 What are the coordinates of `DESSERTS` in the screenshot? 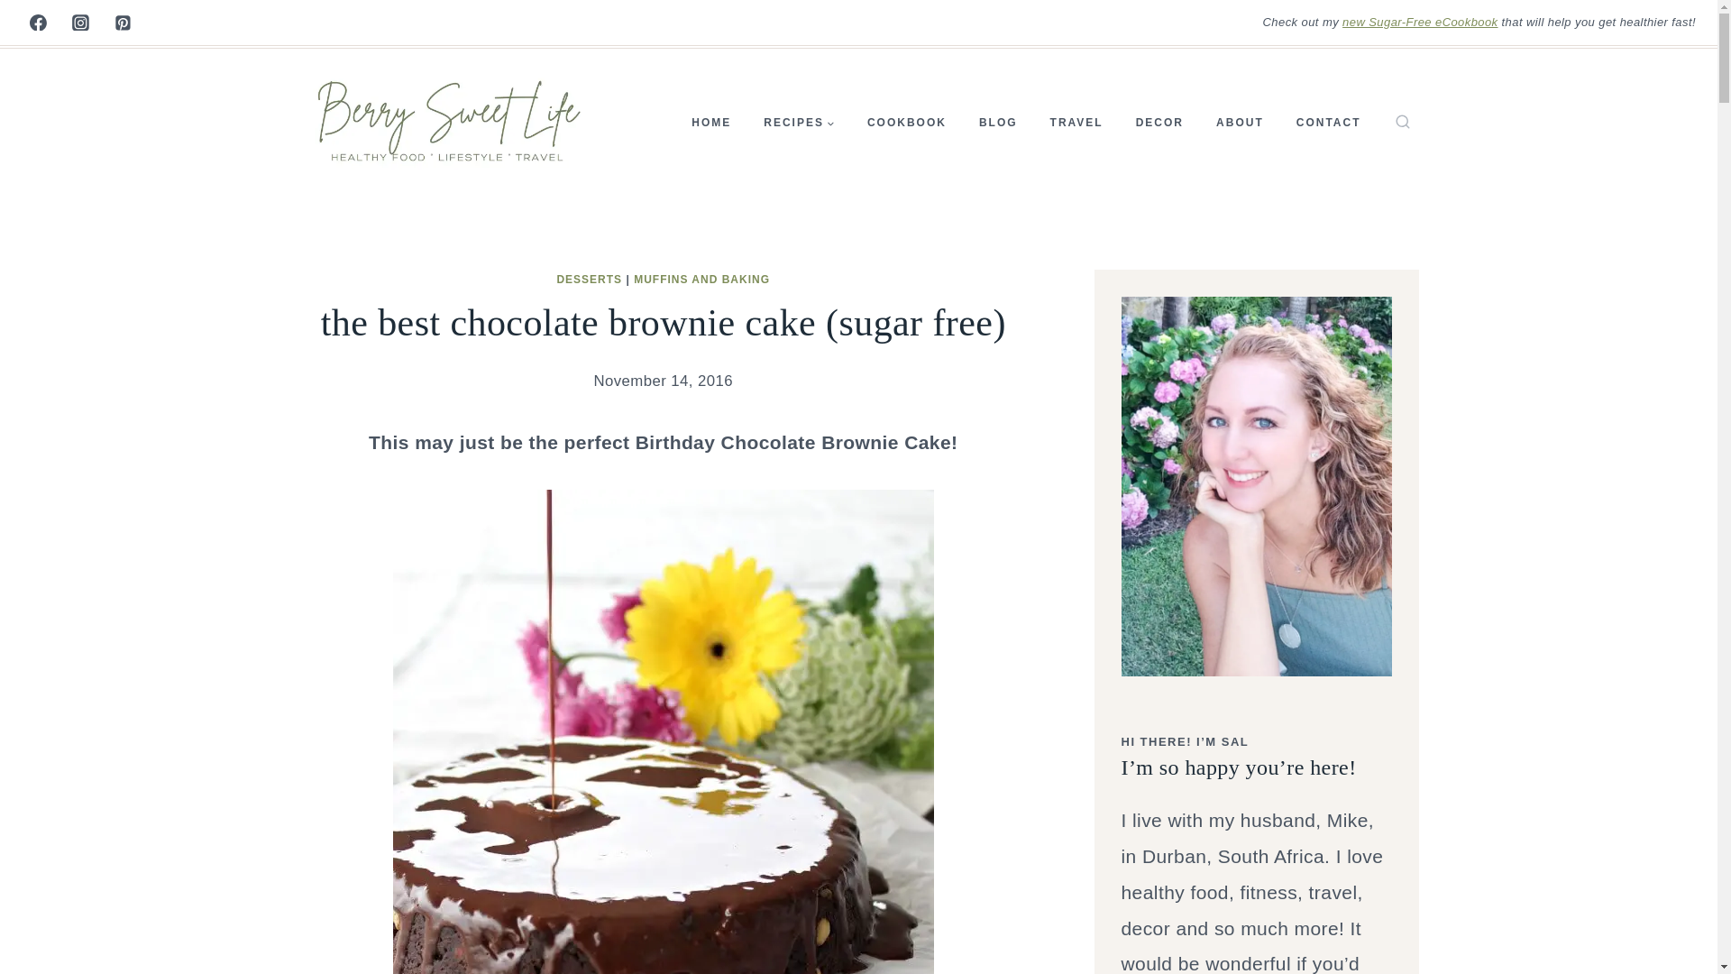 It's located at (588, 279).